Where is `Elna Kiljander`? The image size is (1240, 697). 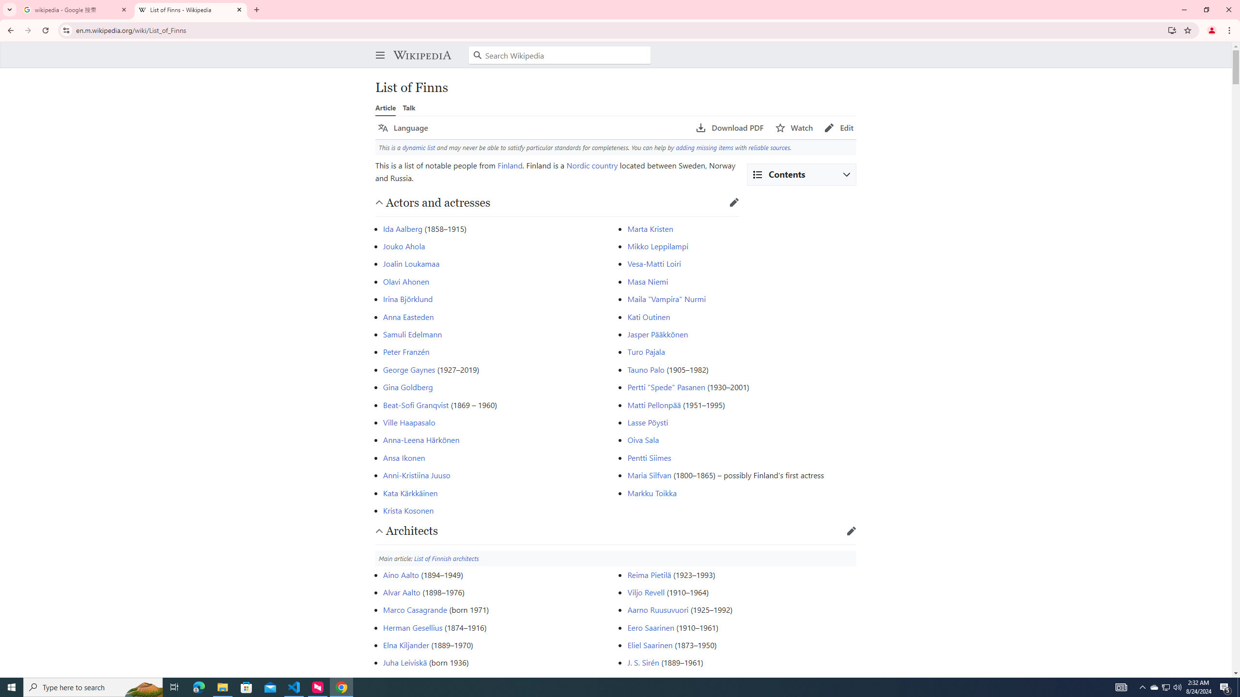
Elna Kiljander is located at coordinates (406, 645).